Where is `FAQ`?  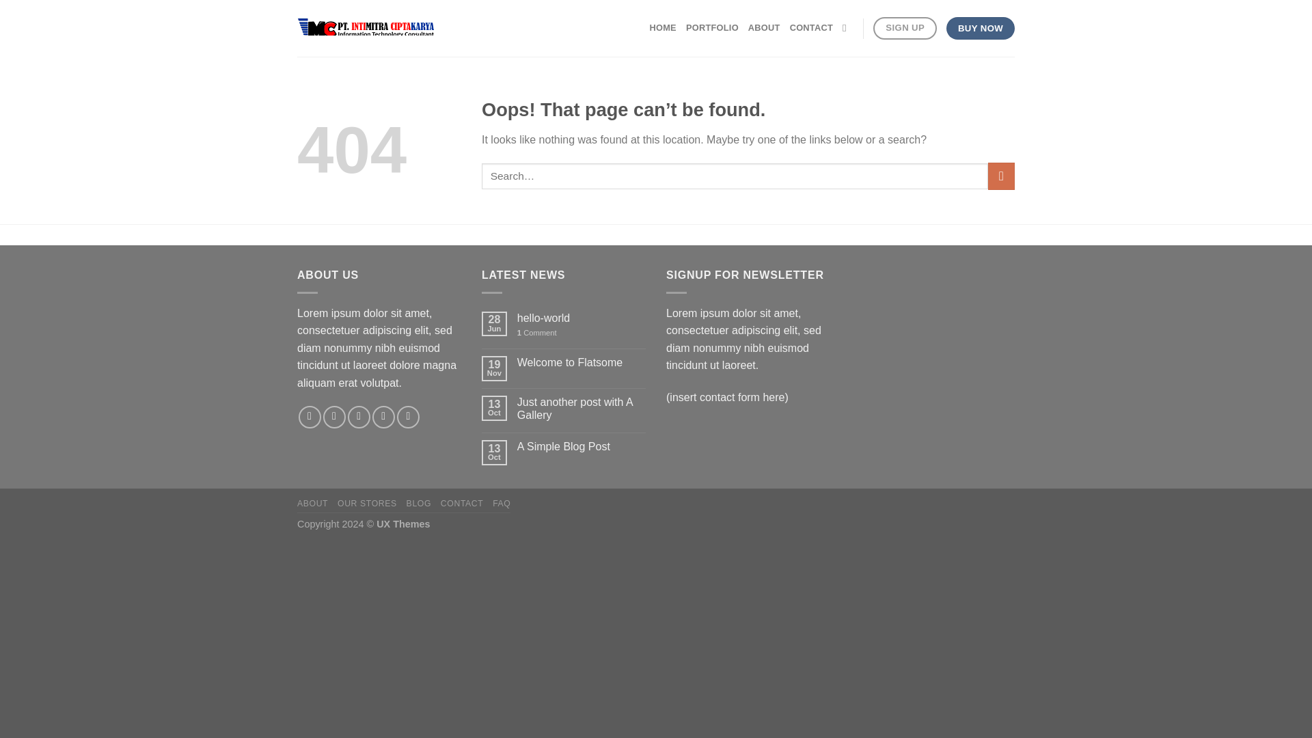
FAQ is located at coordinates (502, 504).